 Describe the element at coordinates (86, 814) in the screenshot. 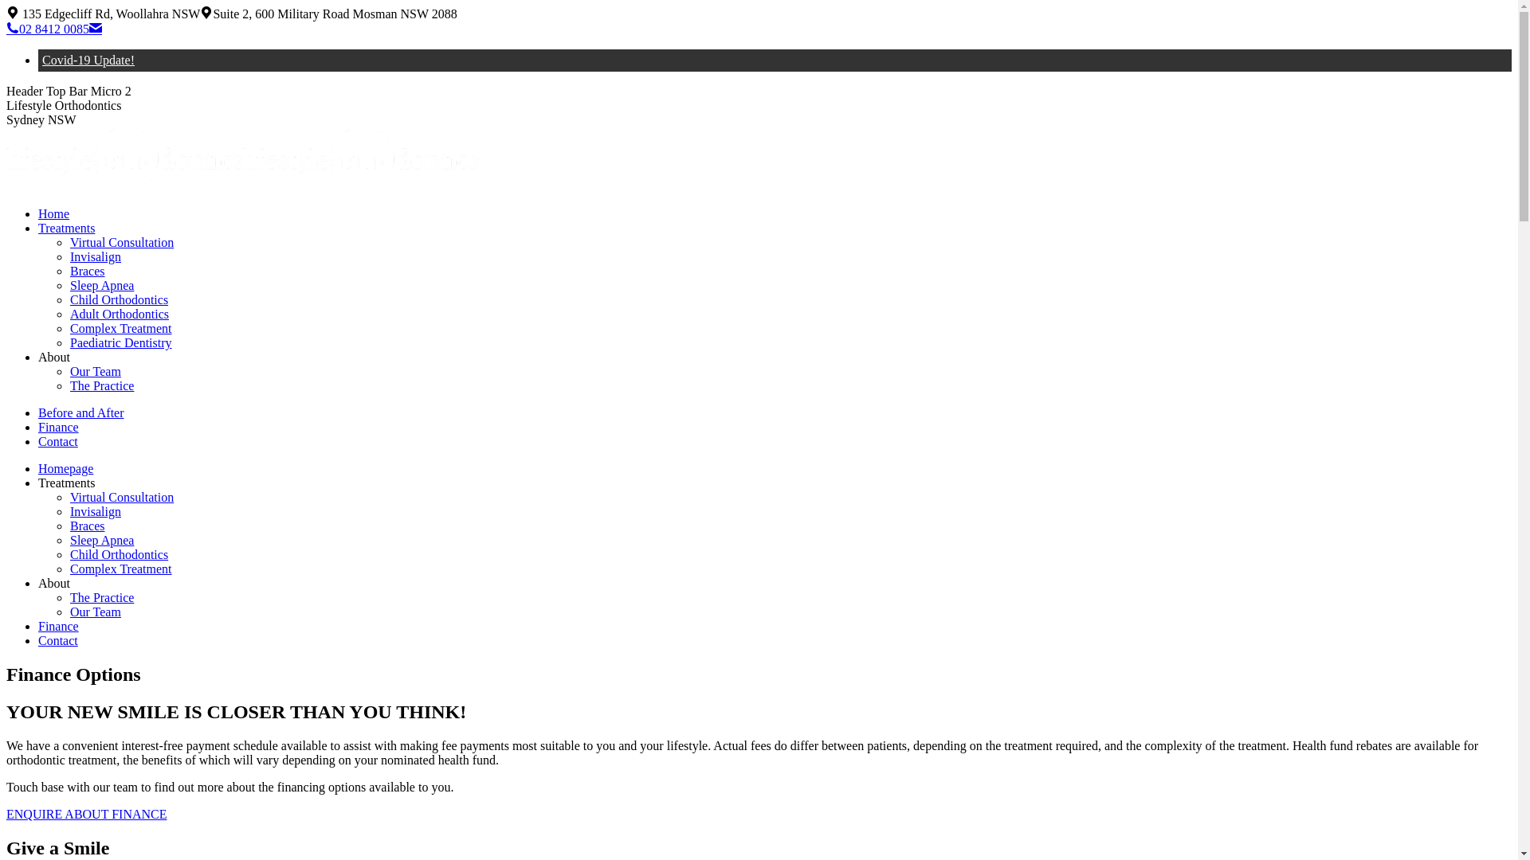

I see `ENQUIRE ABOUT FINANCE` at that location.